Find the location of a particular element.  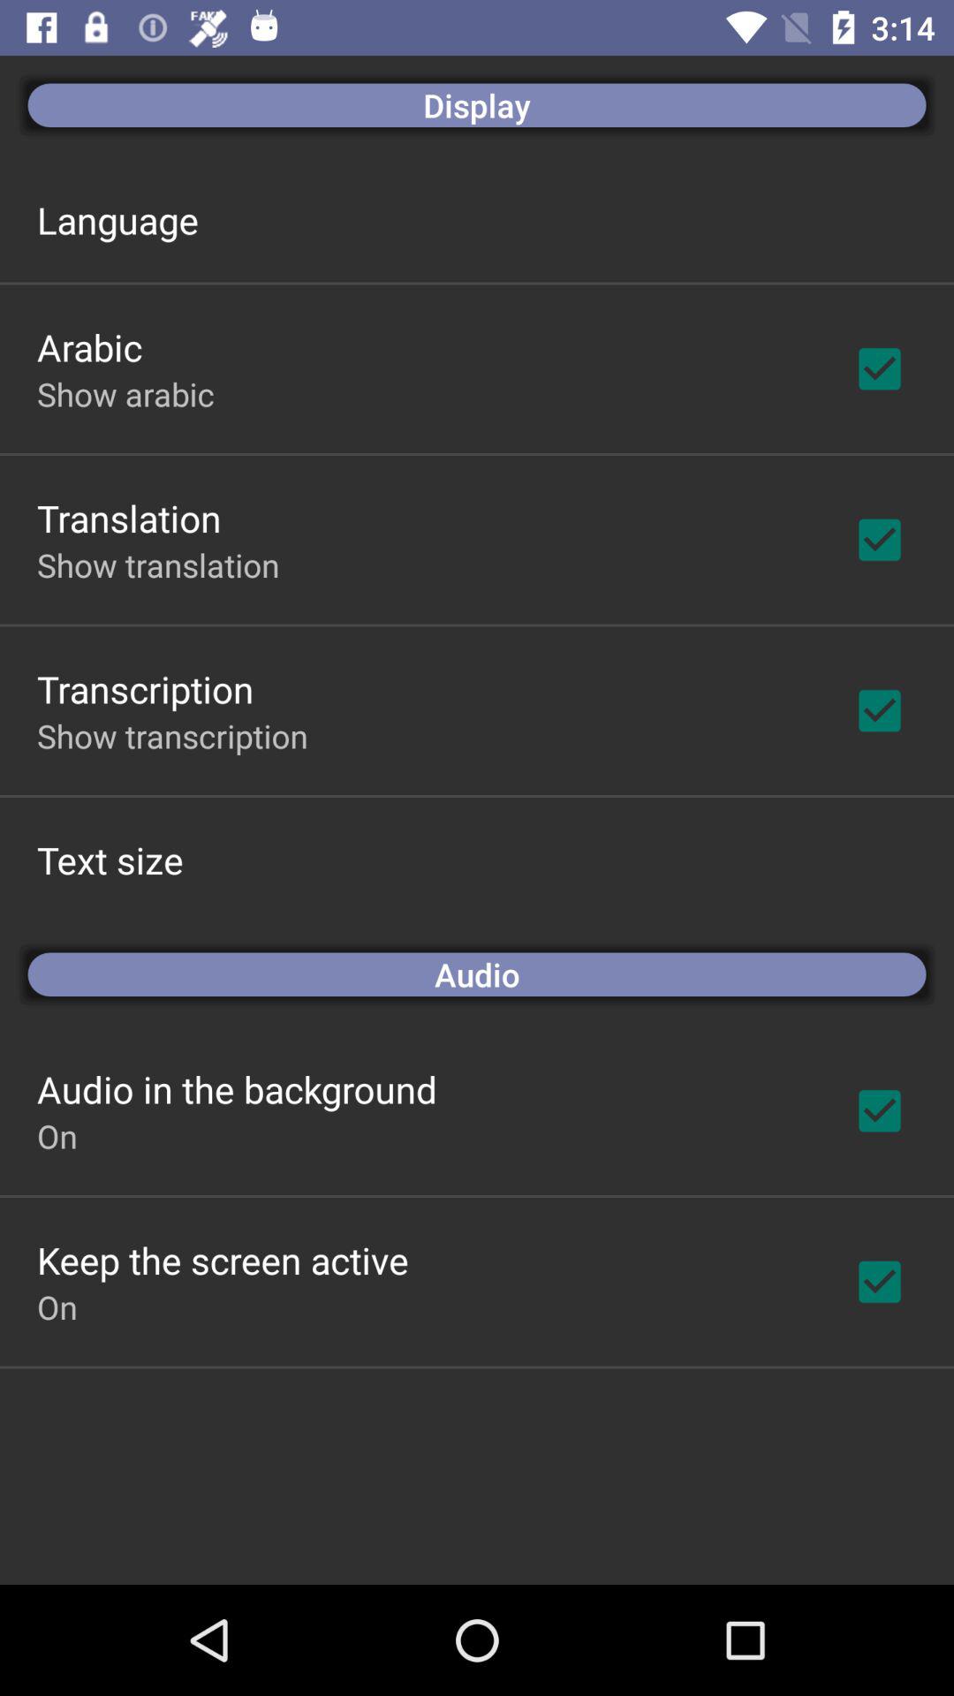

click item below the arabic item is located at coordinates (125, 394).